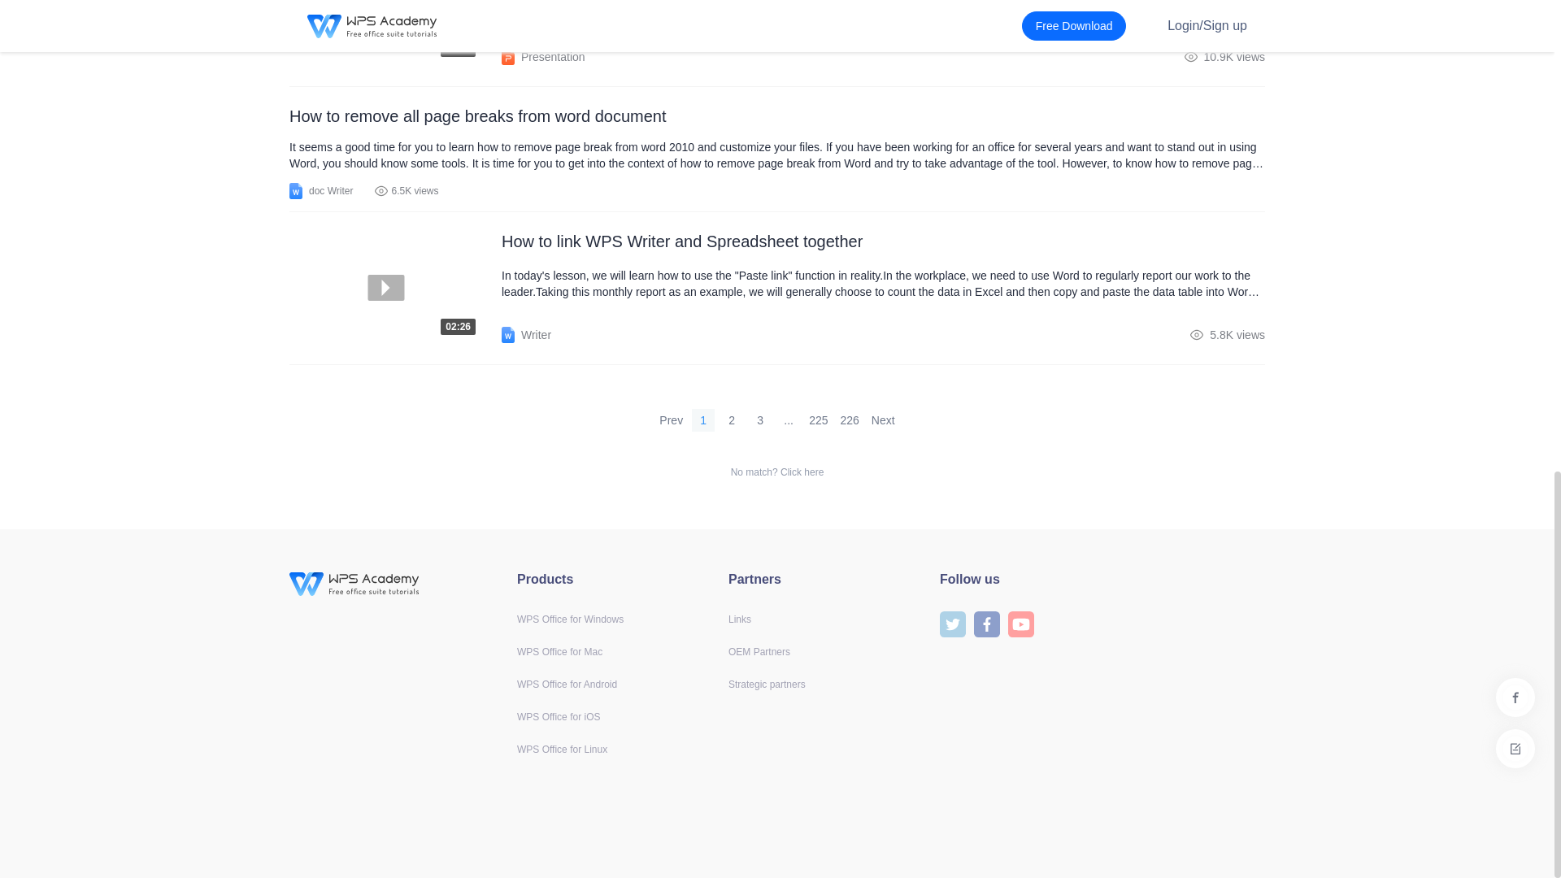 The height and width of the screenshot is (878, 1561). I want to click on No match? Click here, so click(777, 472).